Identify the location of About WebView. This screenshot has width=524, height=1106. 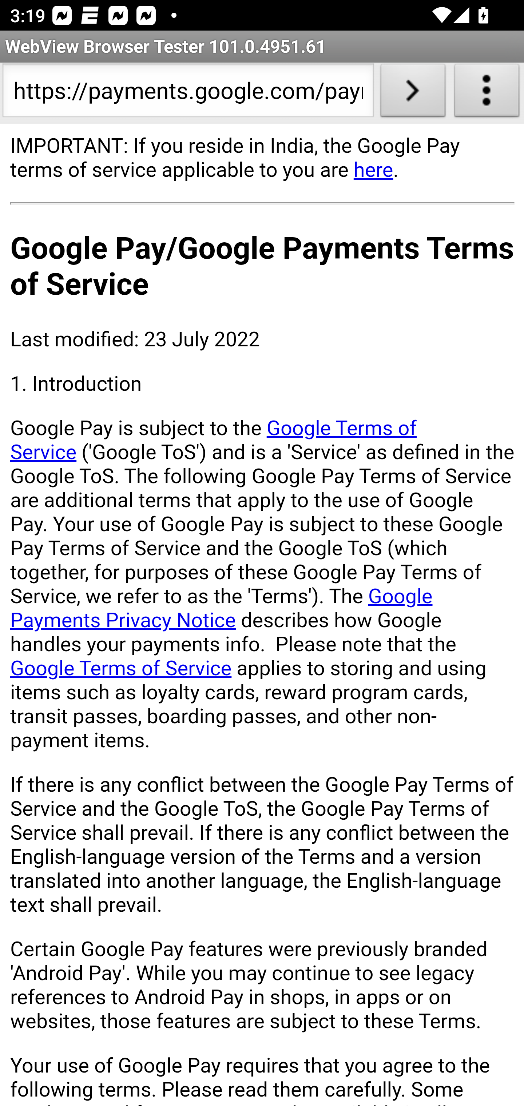
(487, 93).